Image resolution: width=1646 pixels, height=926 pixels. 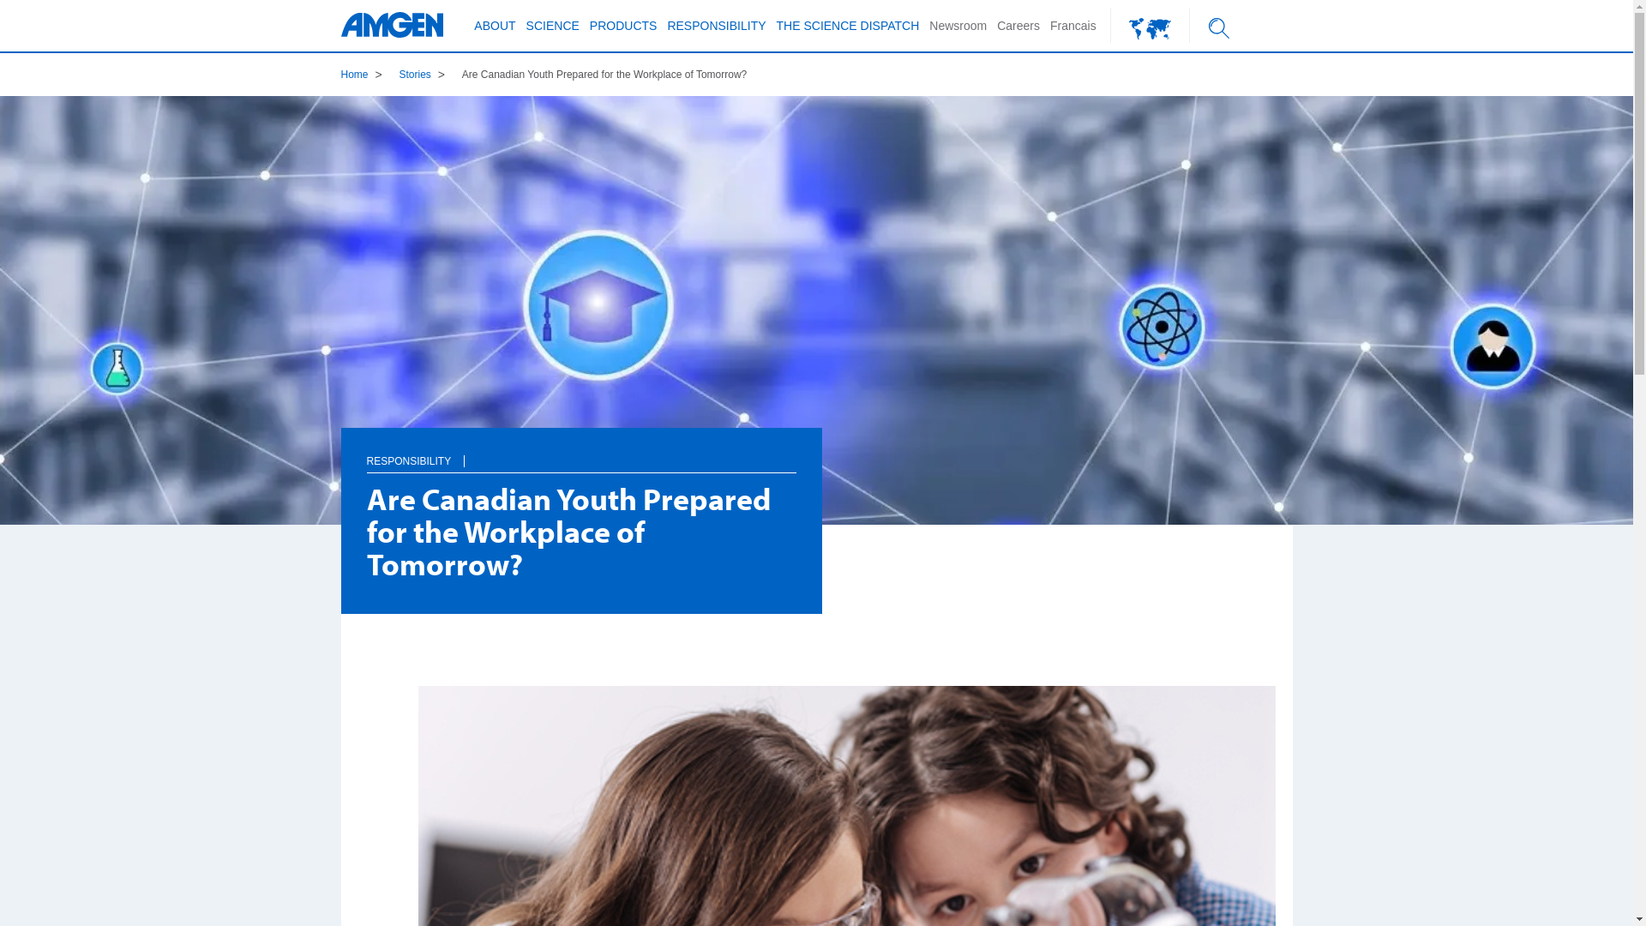 What do you see at coordinates (410, 461) in the screenshot?
I see `RESPONSIBILITY` at bounding box center [410, 461].